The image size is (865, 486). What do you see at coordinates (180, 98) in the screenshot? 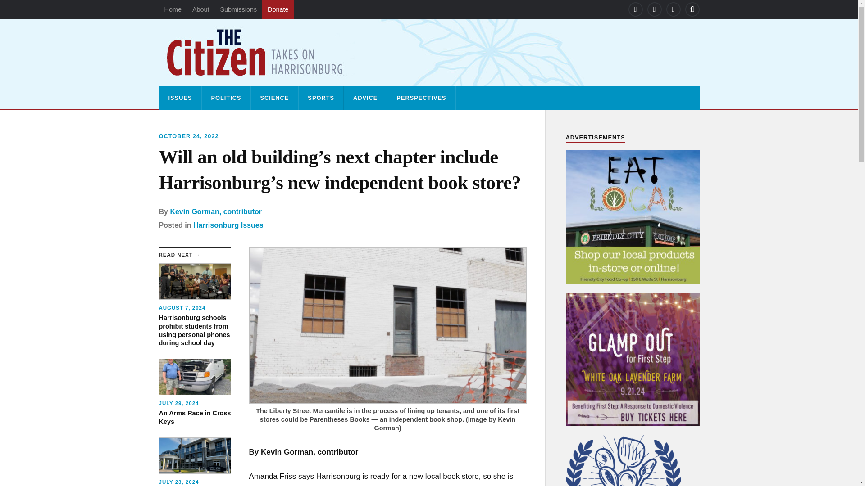
I see `ISSUES` at bounding box center [180, 98].